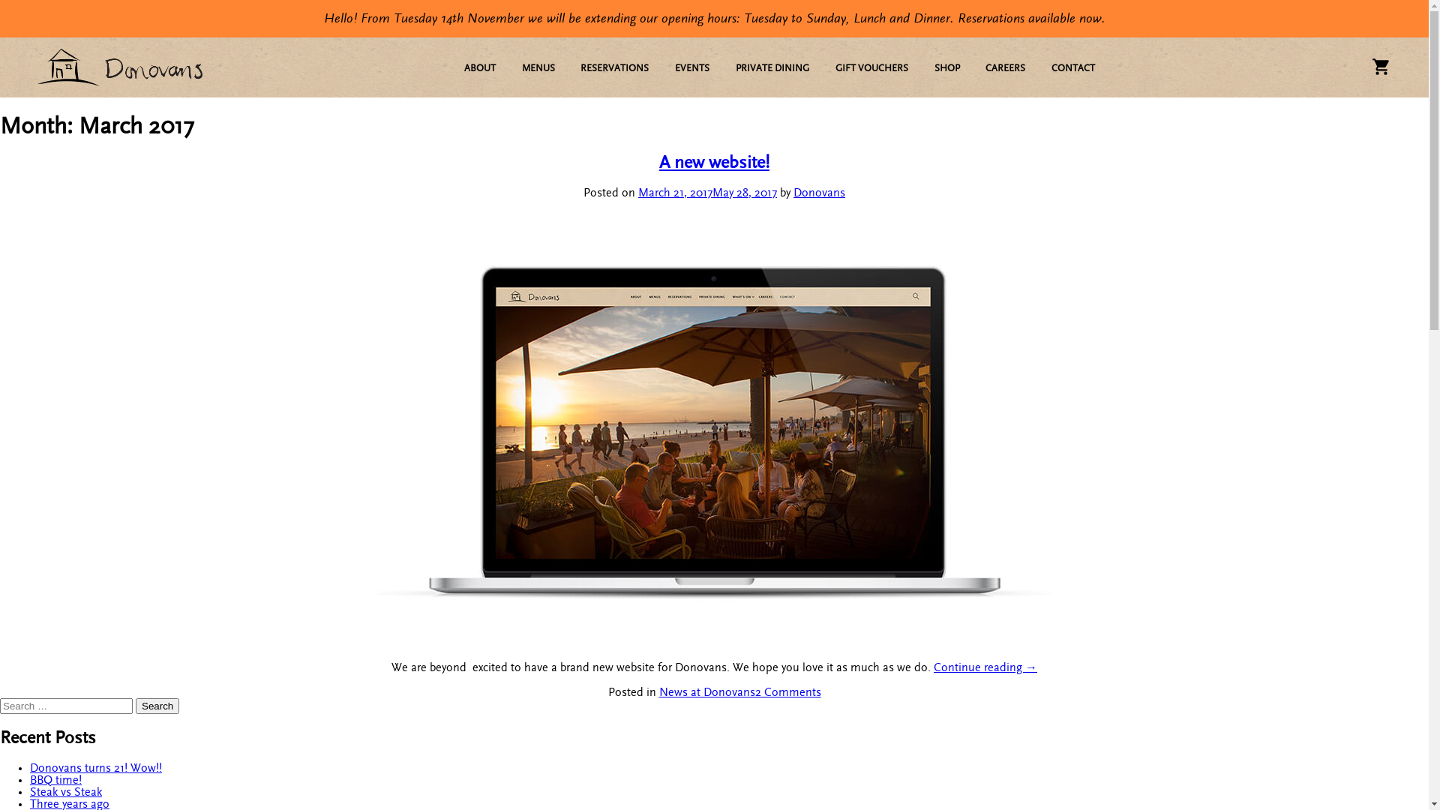 The height and width of the screenshot is (810, 1440). I want to click on PRIVATE DINING, so click(772, 69).